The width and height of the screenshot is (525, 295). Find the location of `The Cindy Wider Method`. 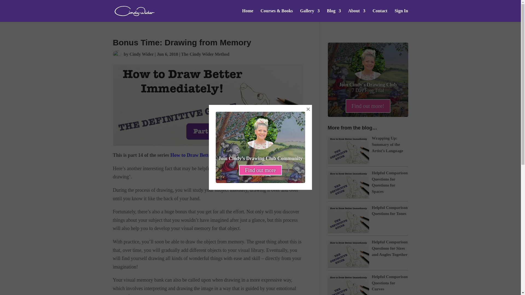

The Cindy Wider Method is located at coordinates (205, 54).